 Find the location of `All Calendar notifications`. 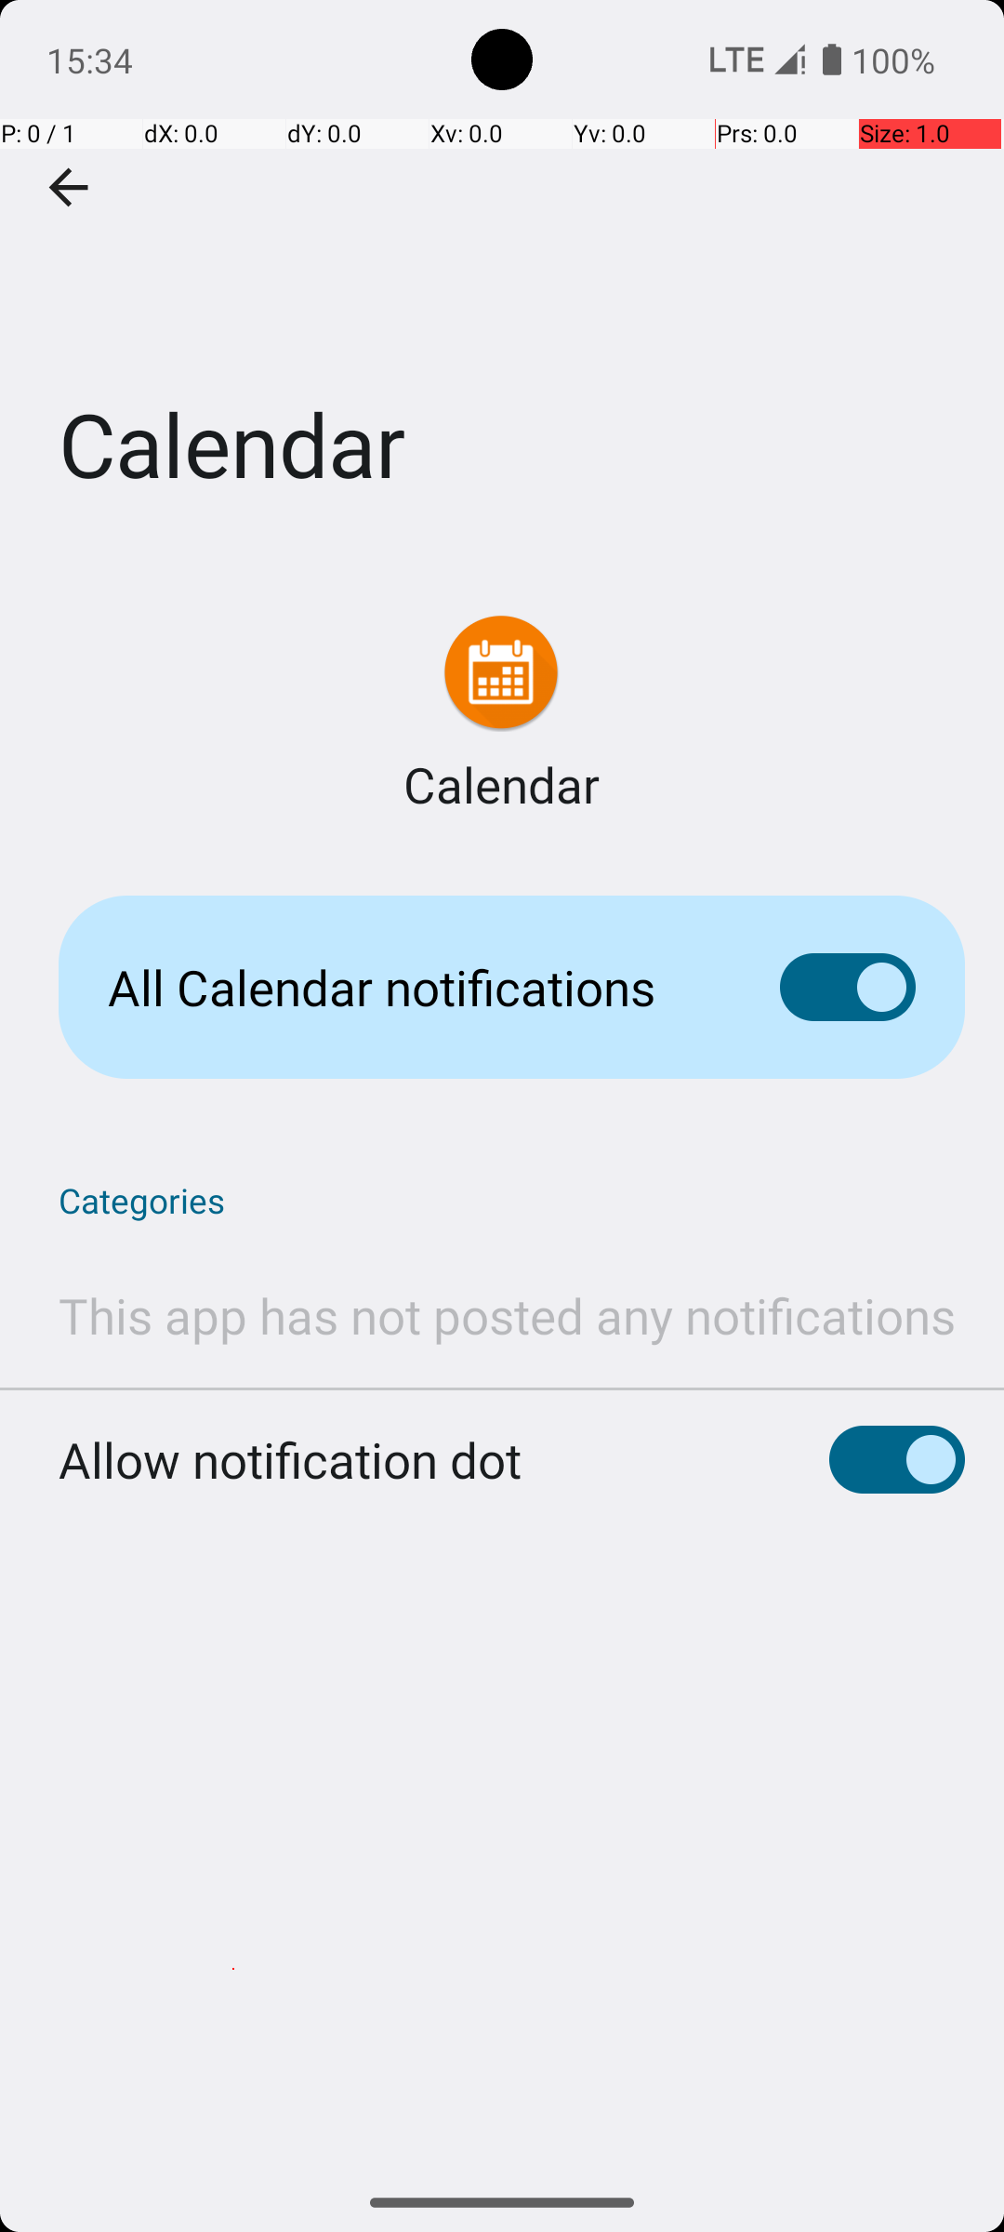

All Calendar notifications is located at coordinates (415, 988).